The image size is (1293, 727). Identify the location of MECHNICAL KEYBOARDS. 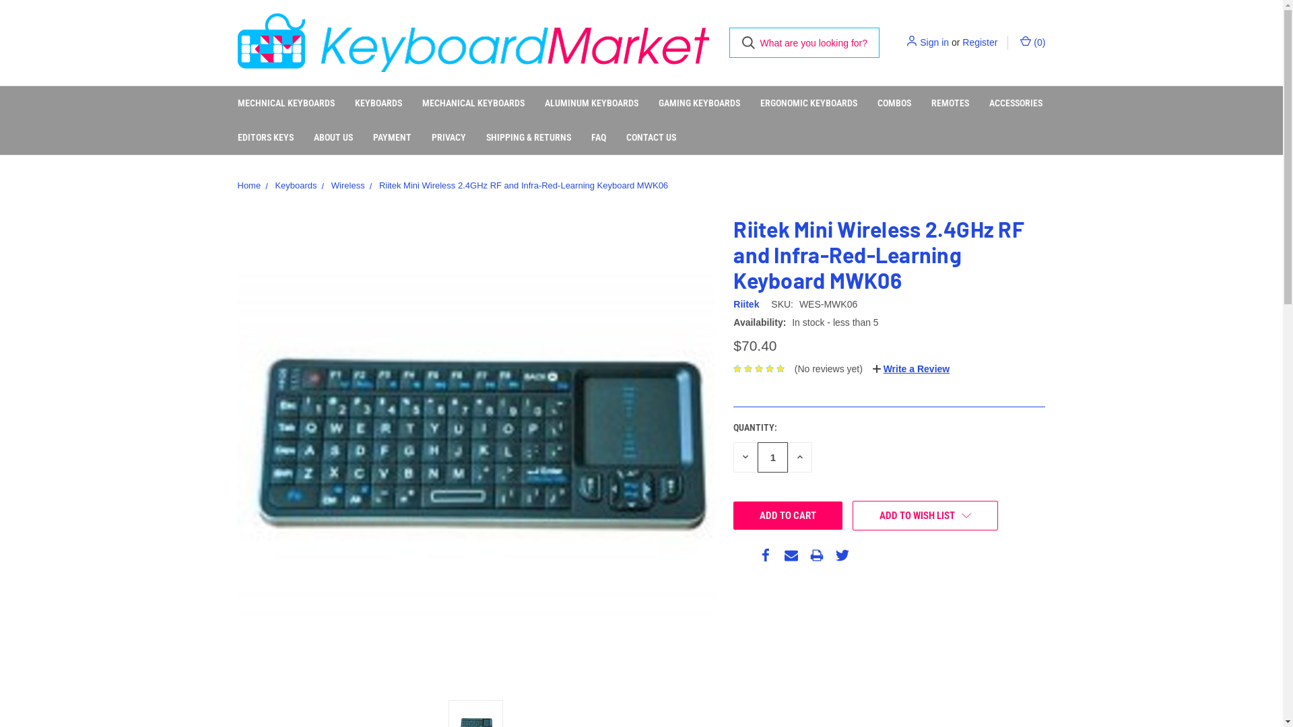
(286, 104).